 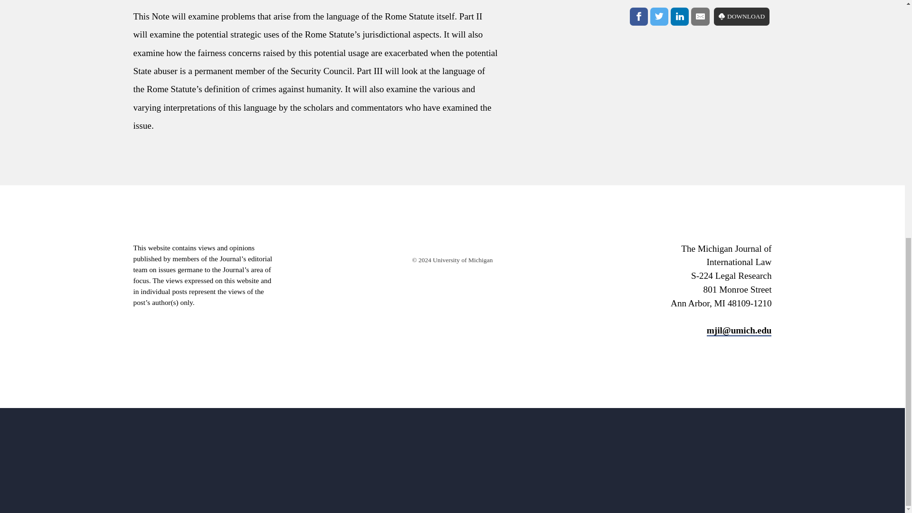 What do you see at coordinates (679, 17) in the screenshot?
I see `LinkedIn` at bounding box center [679, 17].